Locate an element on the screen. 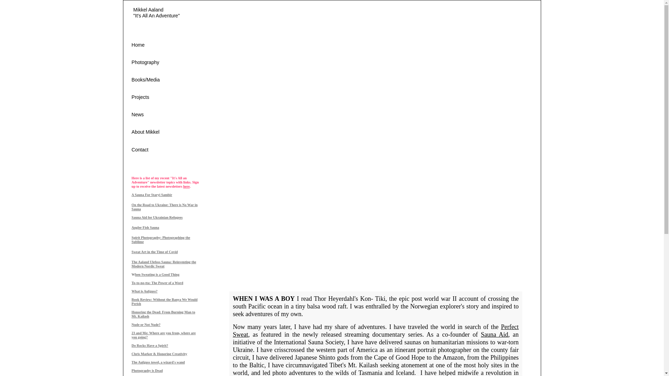 Image resolution: width=669 pixels, height=376 pixels. here is located at coordinates (187, 187).